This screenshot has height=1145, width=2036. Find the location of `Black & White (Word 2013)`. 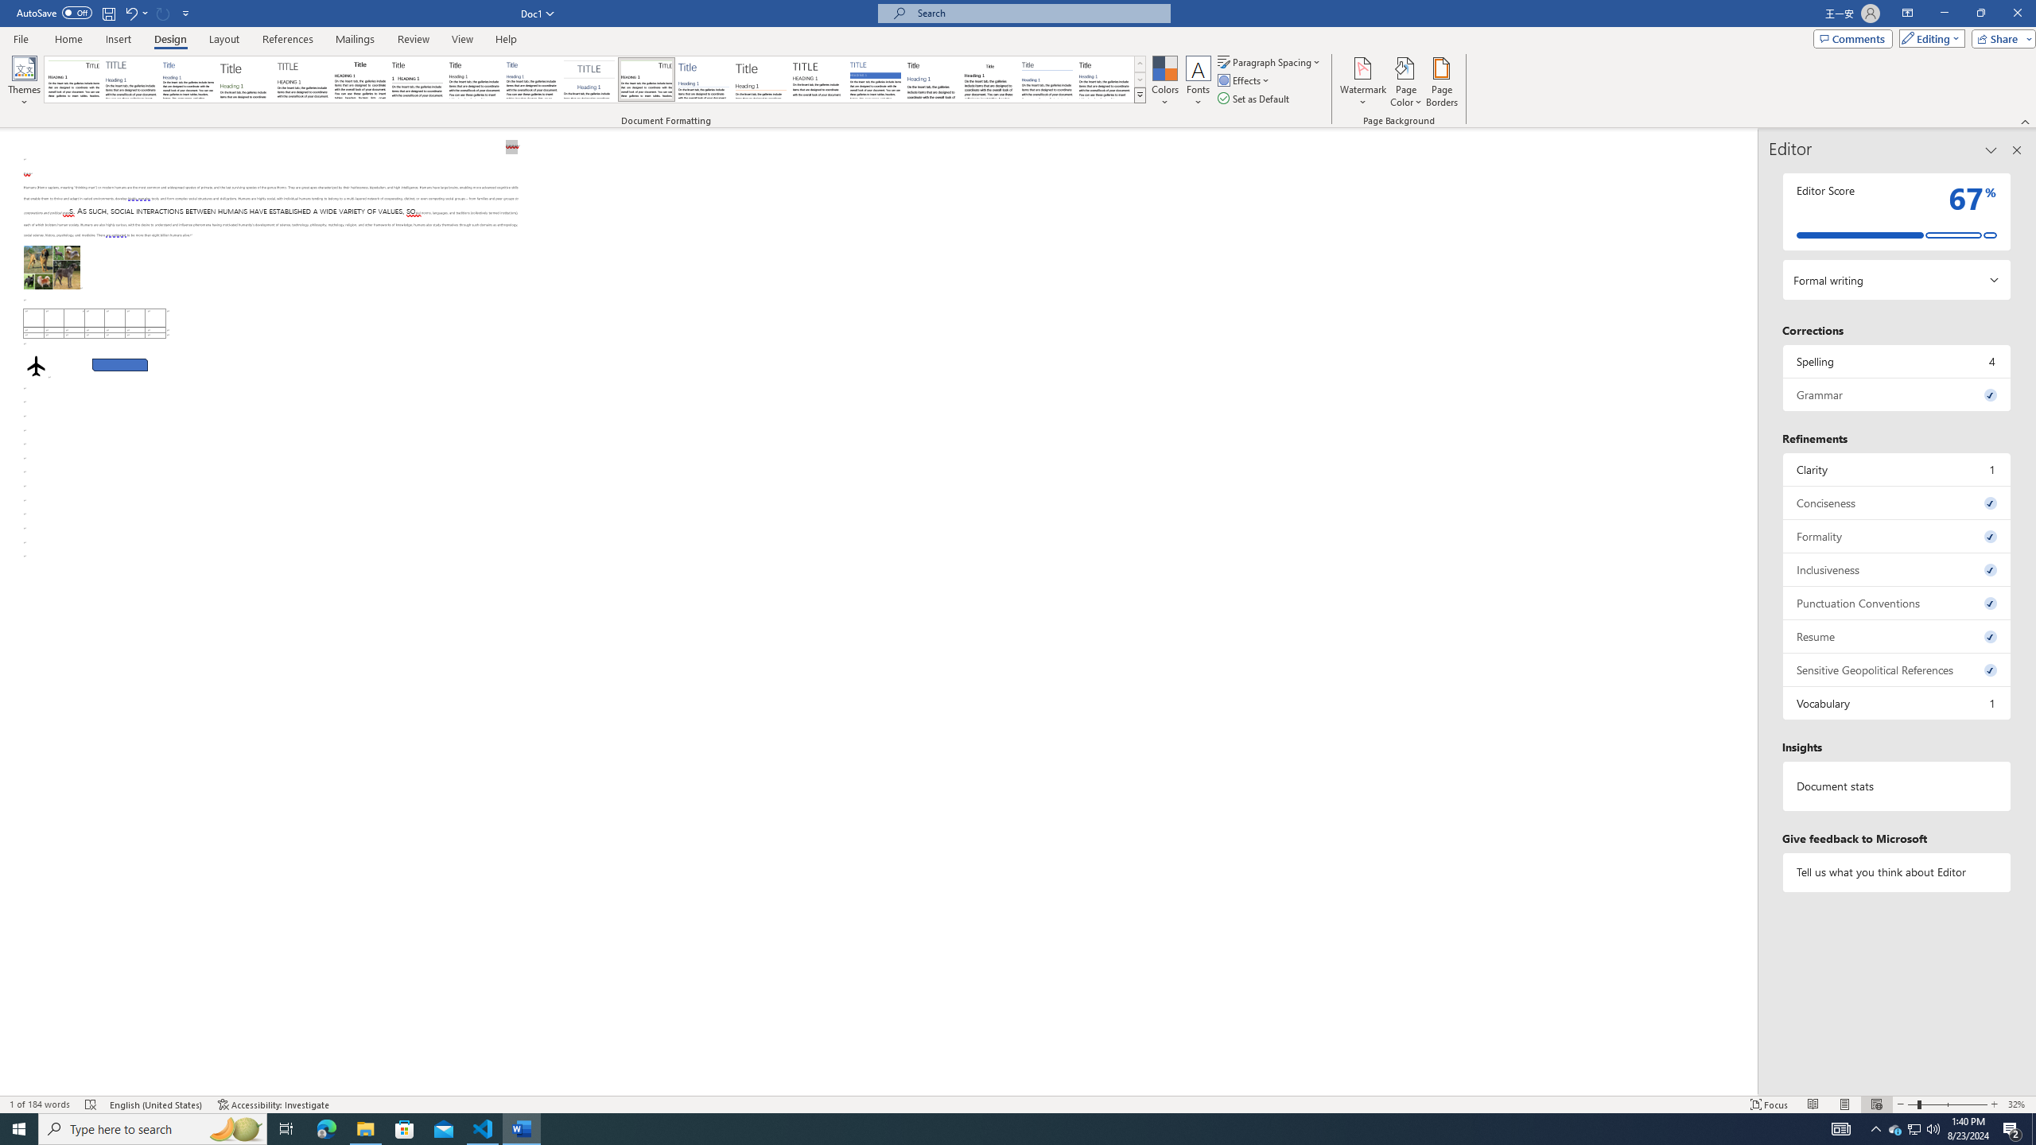

Black & White (Word 2013) is located at coordinates (474, 80).